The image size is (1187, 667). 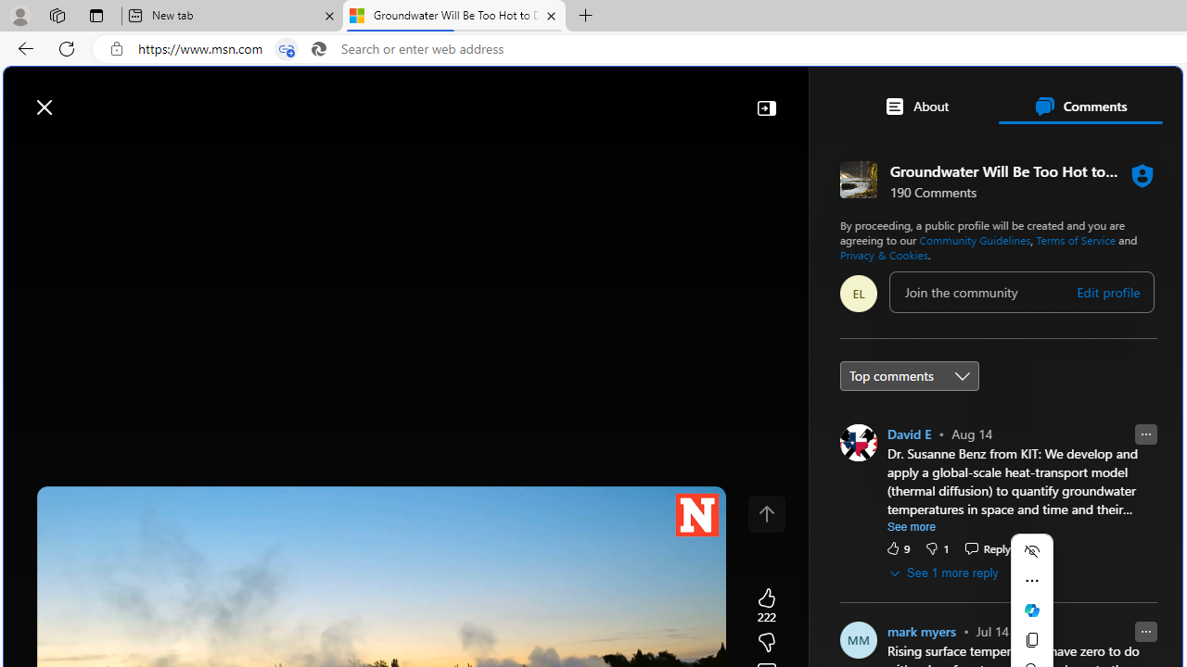 What do you see at coordinates (766, 107) in the screenshot?
I see `Collapse` at bounding box center [766, 107].